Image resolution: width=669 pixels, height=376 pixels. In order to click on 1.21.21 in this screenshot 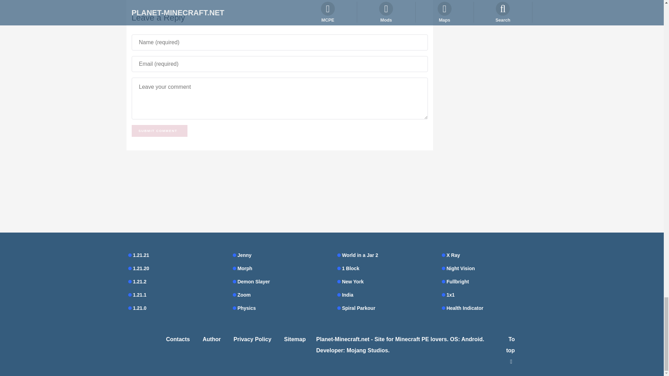, I will do `click(175, 255)`.